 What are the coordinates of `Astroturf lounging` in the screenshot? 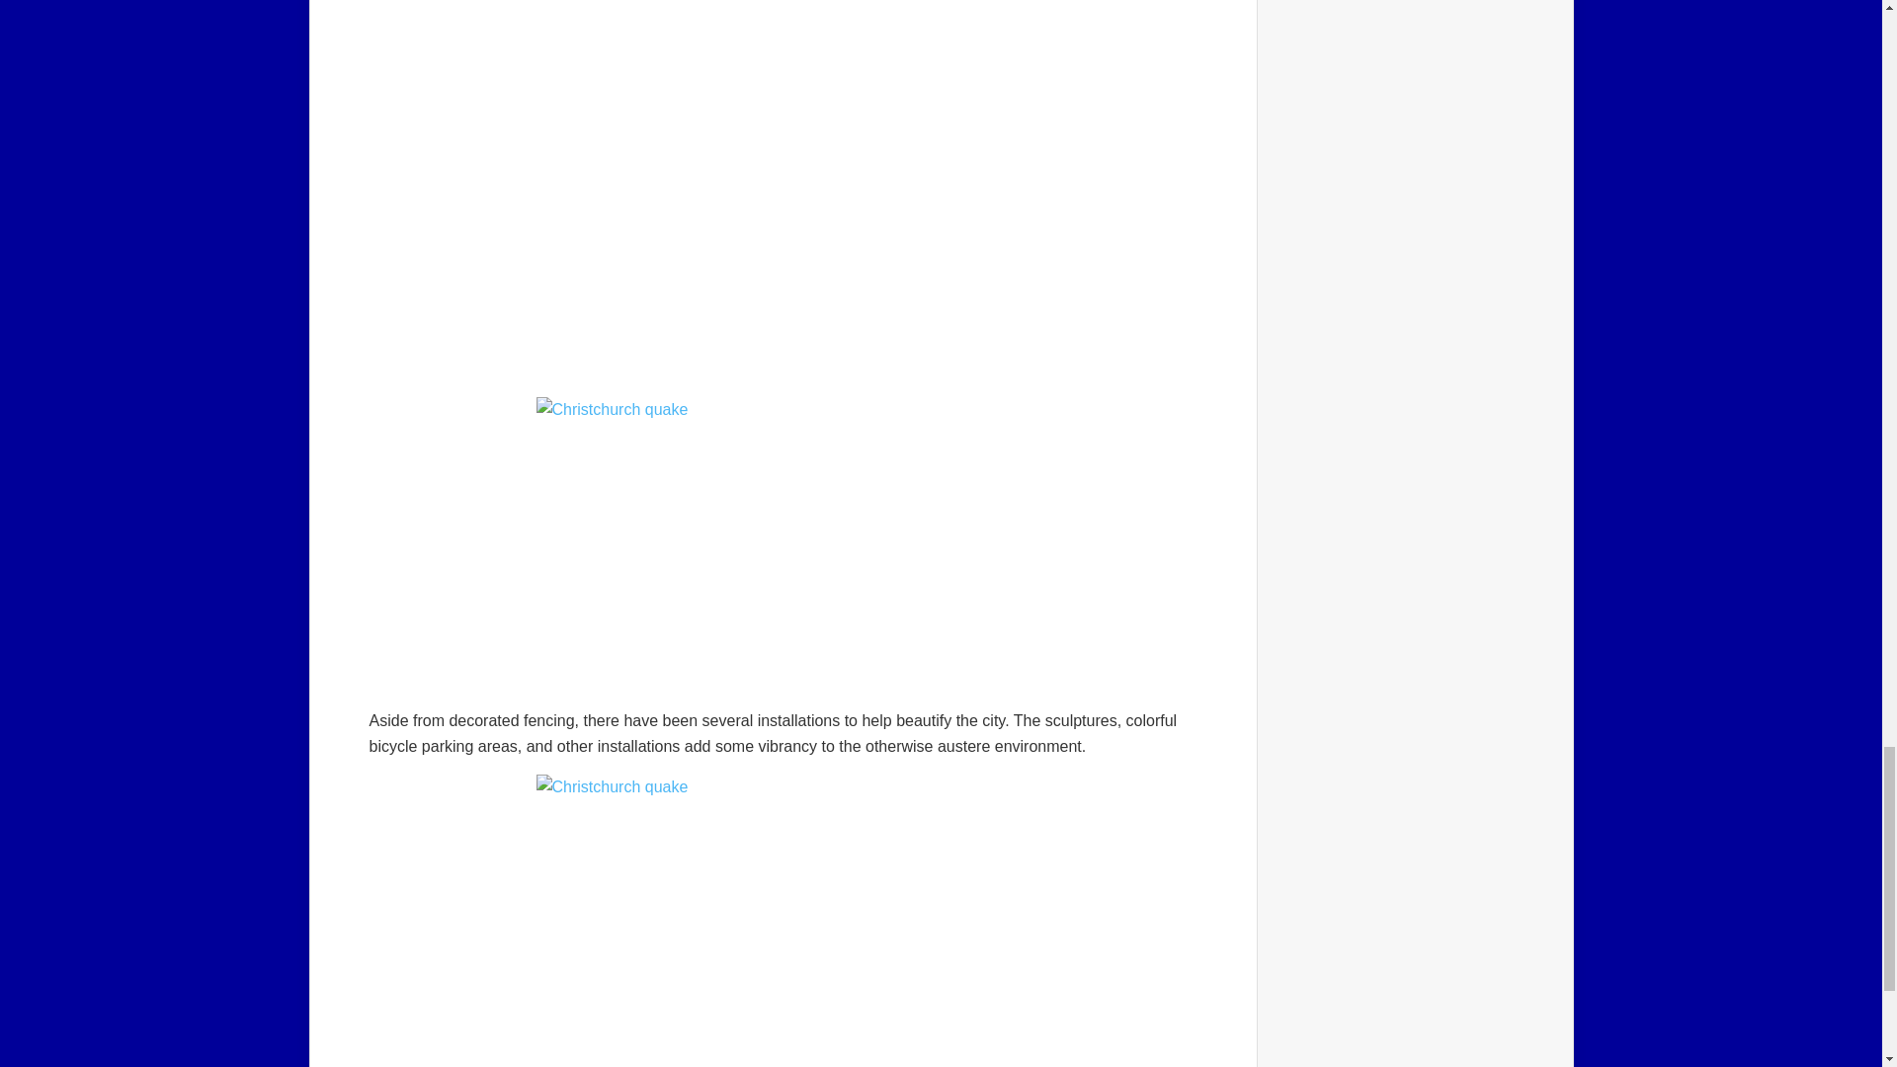 It's located at (783, 921).